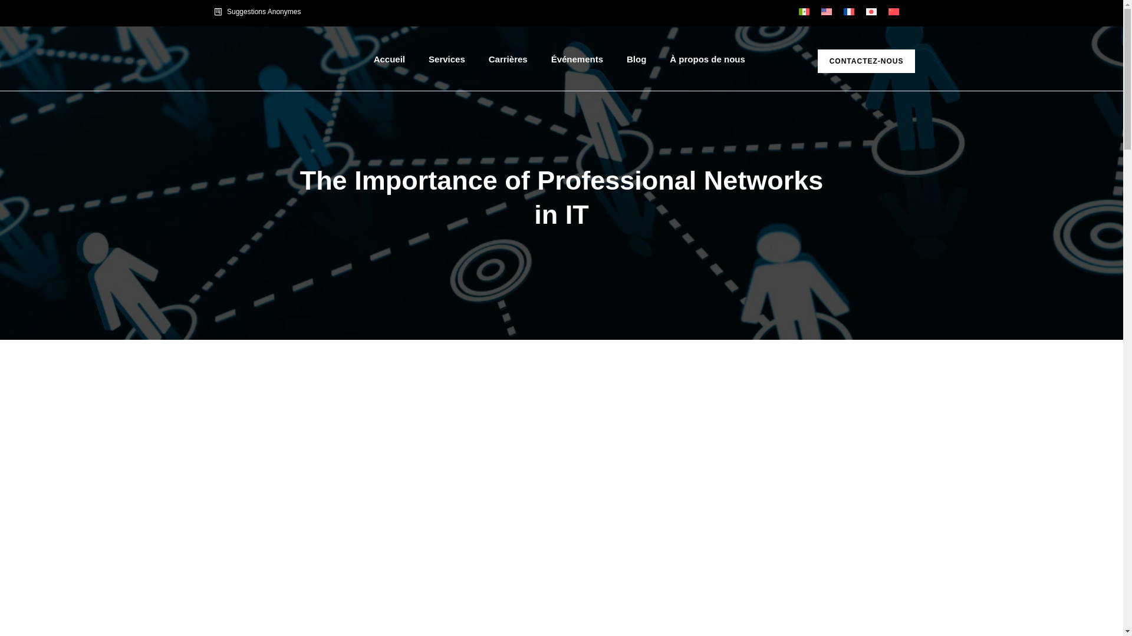  What do you see at coordinates (384, 12) in the screenshot?
I see `Suggestions Anonymes` at bounding box center [384, 12].